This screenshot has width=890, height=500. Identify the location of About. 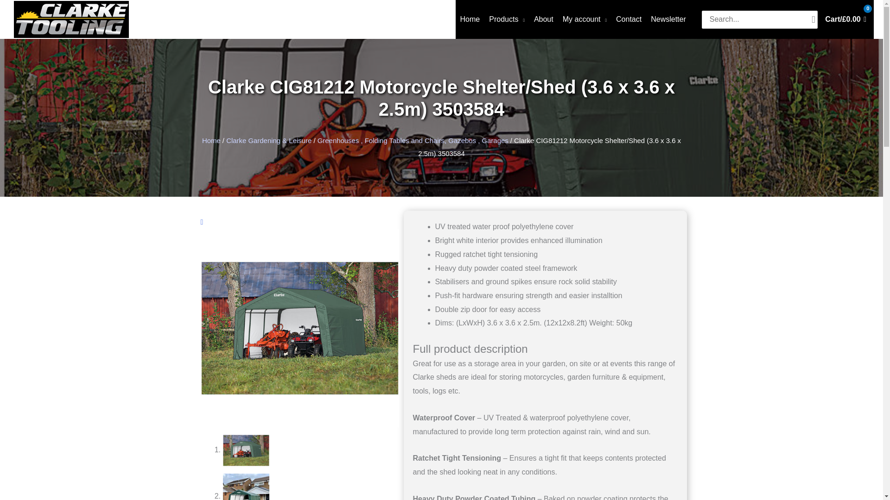
(543, 19).